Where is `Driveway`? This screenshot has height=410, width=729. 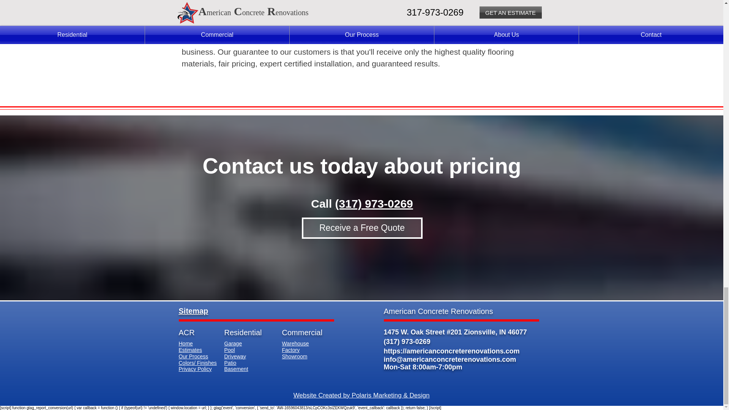
Driveway is located at coordinates (235, 356).